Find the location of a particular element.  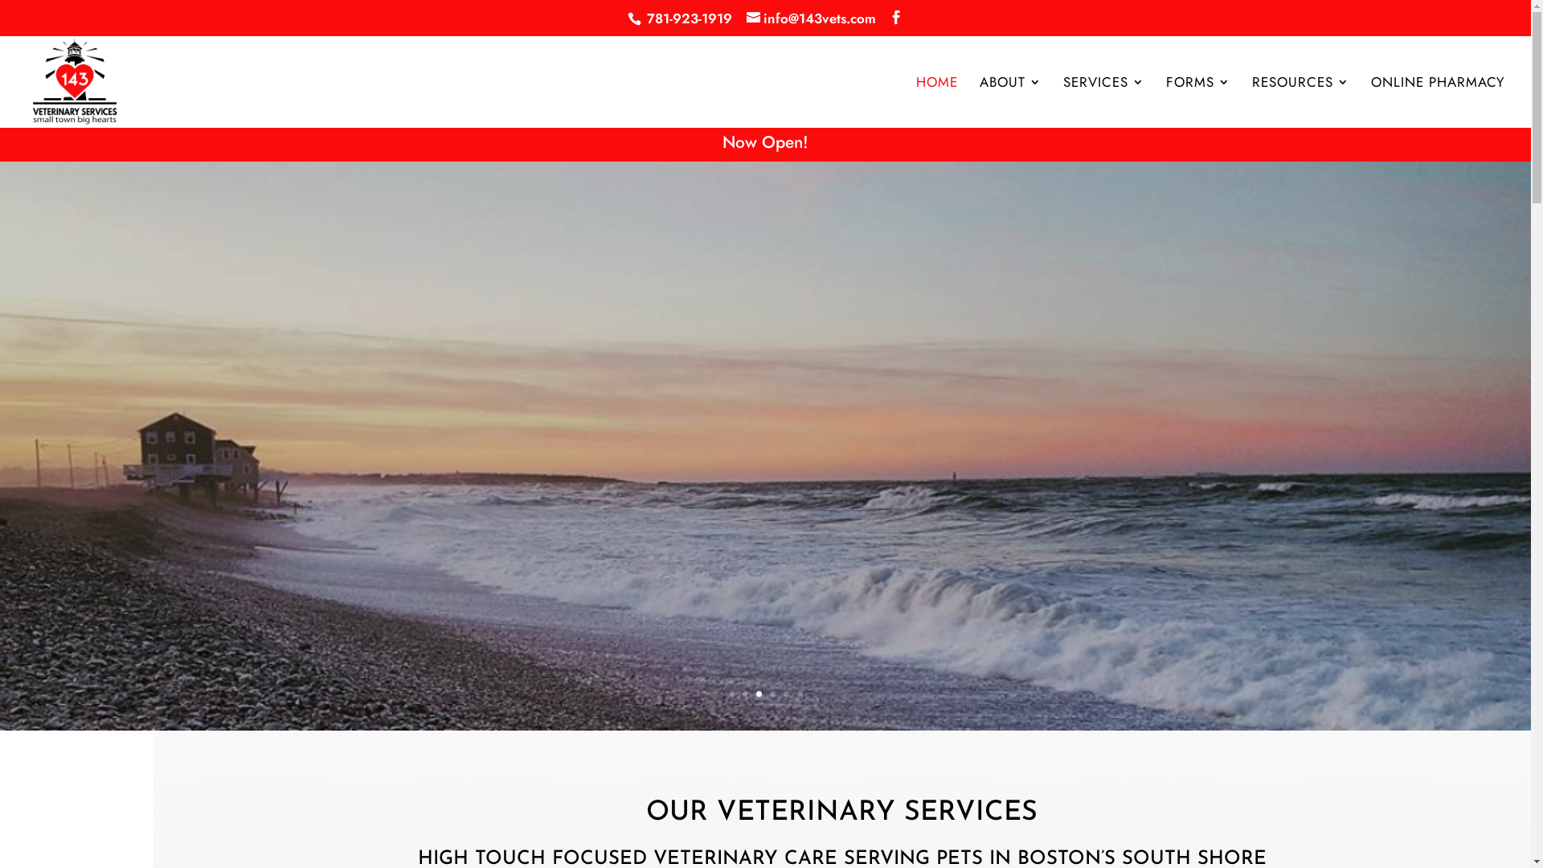

2 is located at coordinates (746, 694).